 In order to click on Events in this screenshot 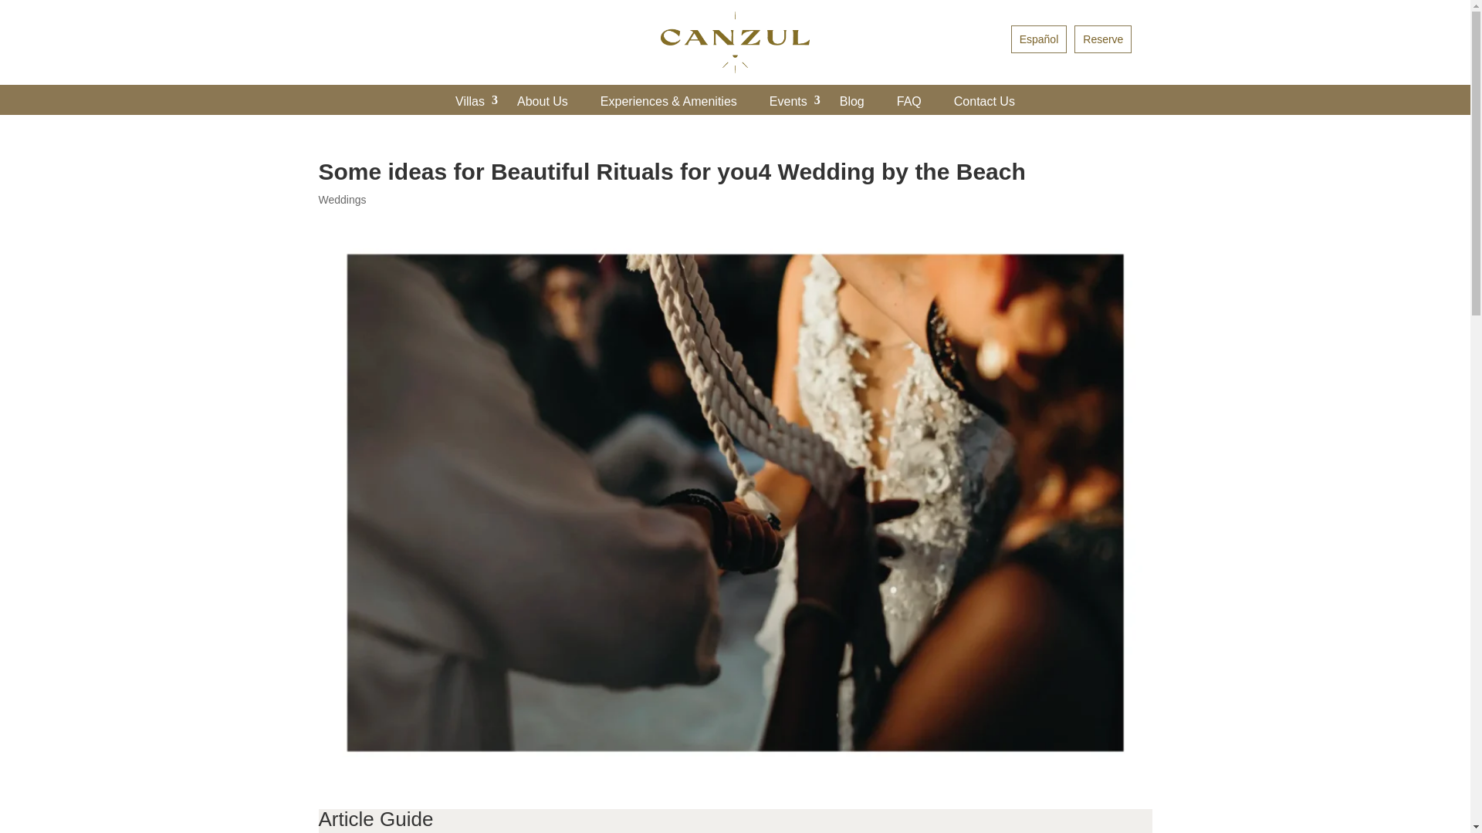, I will do `click(788, 102)`.